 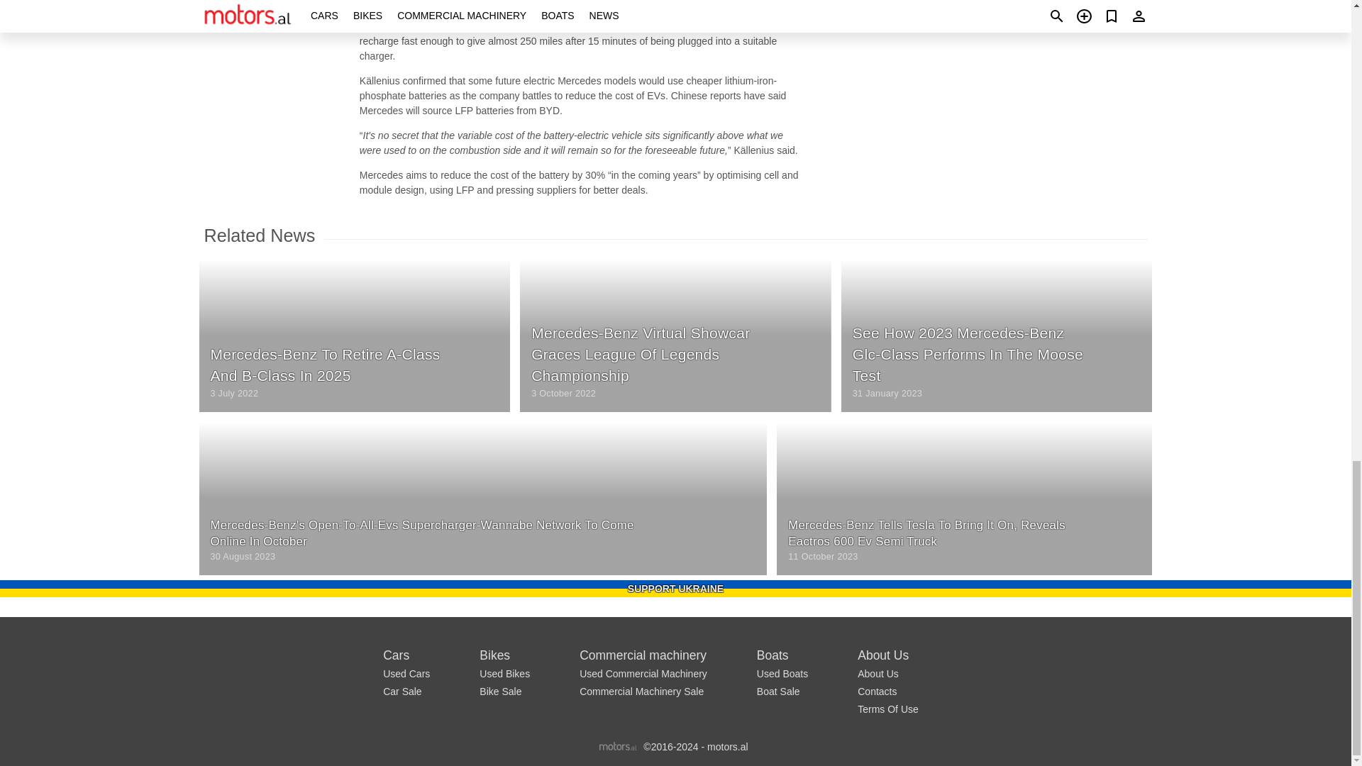 What do you see at coordinates (877, 691) in the screenshot?
I see `Contacts` at bounding box center [877, 691].